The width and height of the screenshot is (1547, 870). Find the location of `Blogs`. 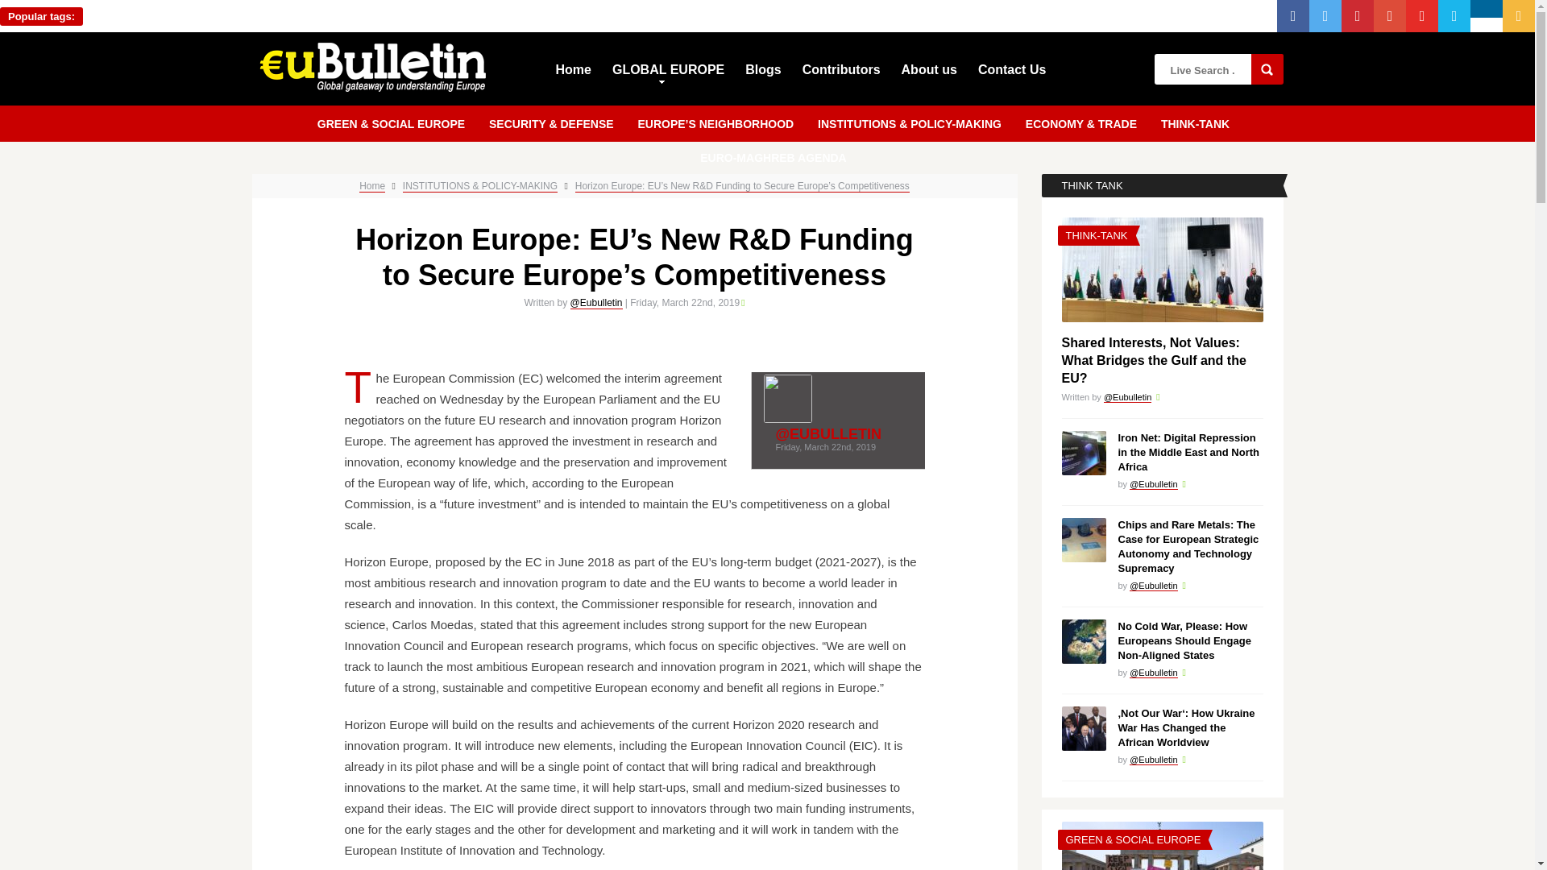

Blogs is located at coordinates (763, 68).